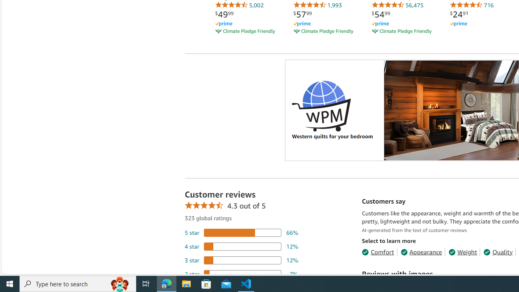 This screenshot has height=292, width=519. Describe the element at coordinates (321, 105) in the screenshot. I see `Logo` at that location.